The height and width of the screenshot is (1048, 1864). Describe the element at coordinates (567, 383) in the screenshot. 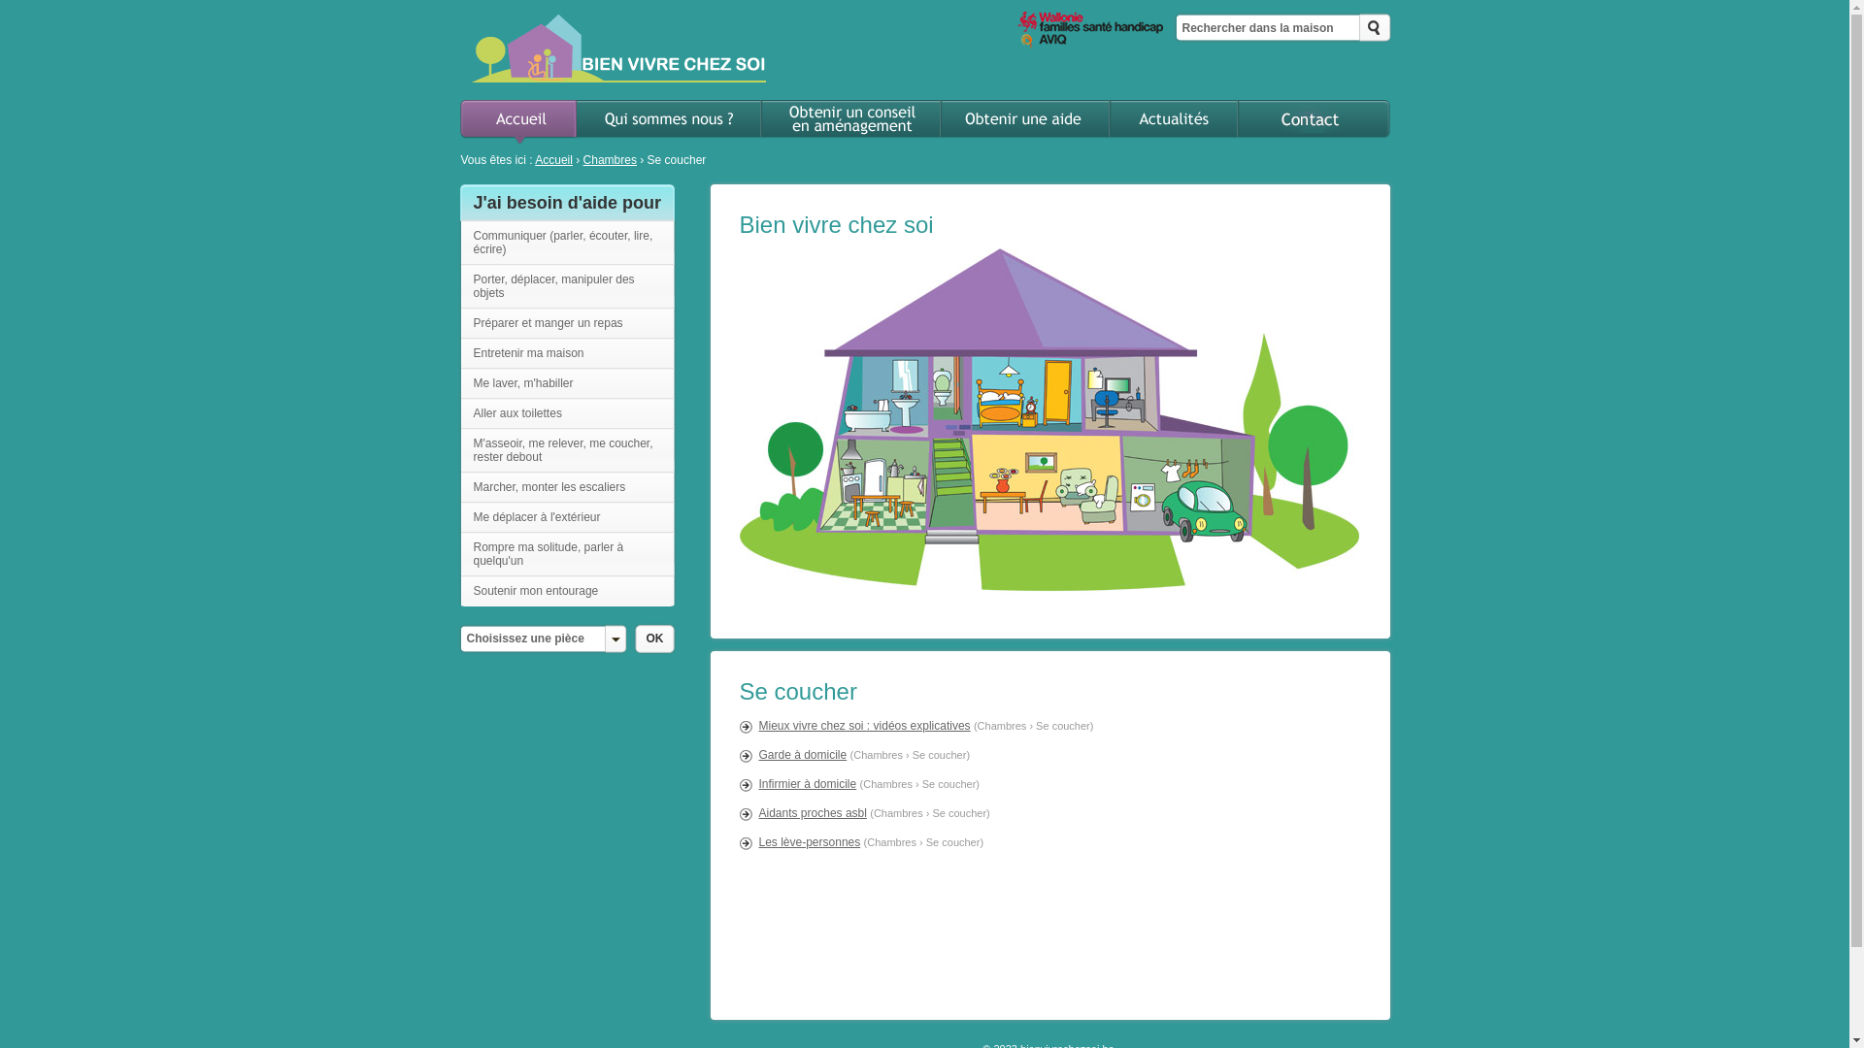

I see `Me laver, m'habiller` at that location.